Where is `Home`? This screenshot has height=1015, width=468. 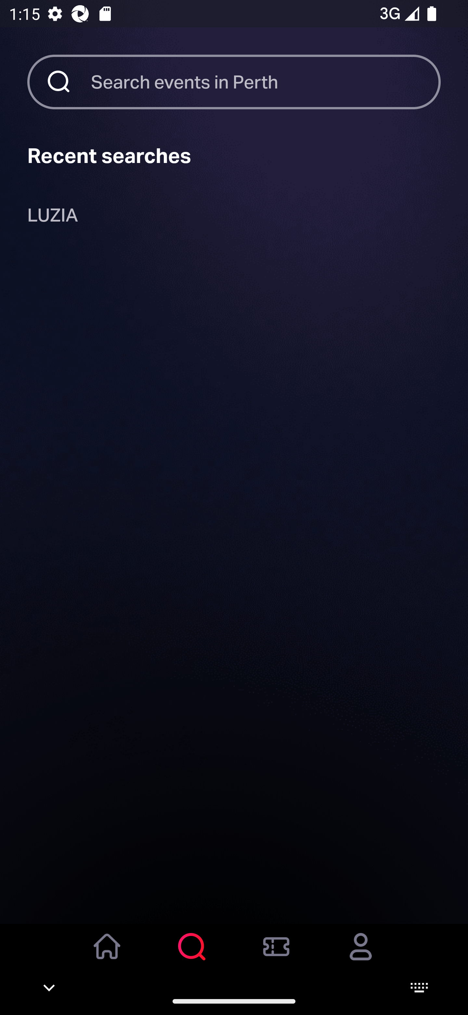
Home is located at coordinates (107, 955).